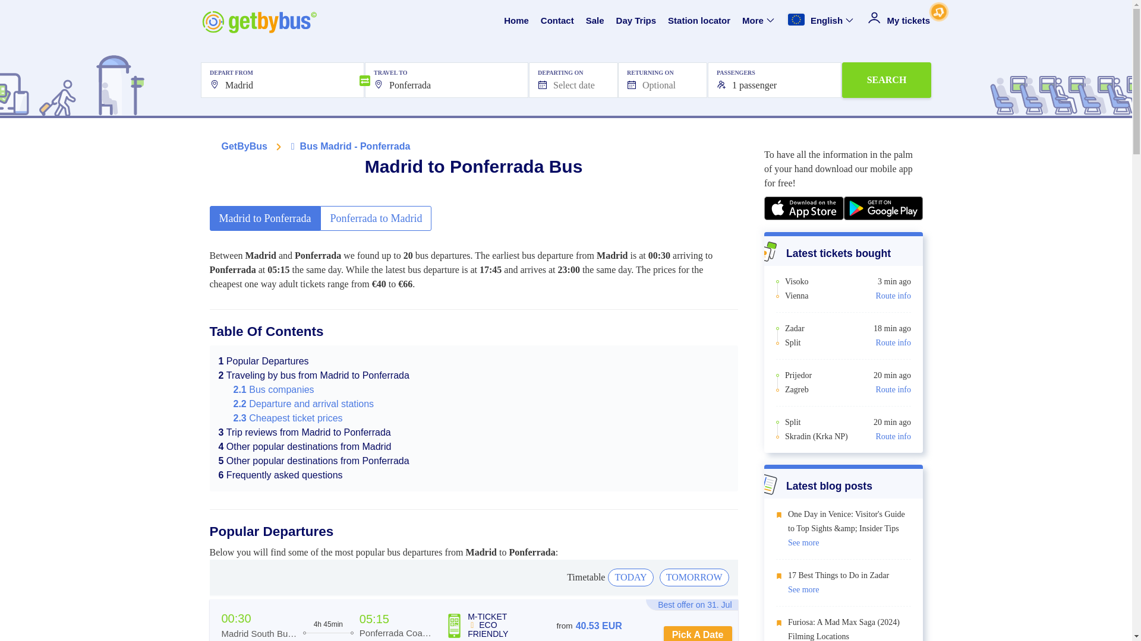 The height and width of the screenshot is (641, 1141). What do you see at coordinates (244, 146) in the screenshot?
I see ` GetByBus` at bounding box center [244, 146].